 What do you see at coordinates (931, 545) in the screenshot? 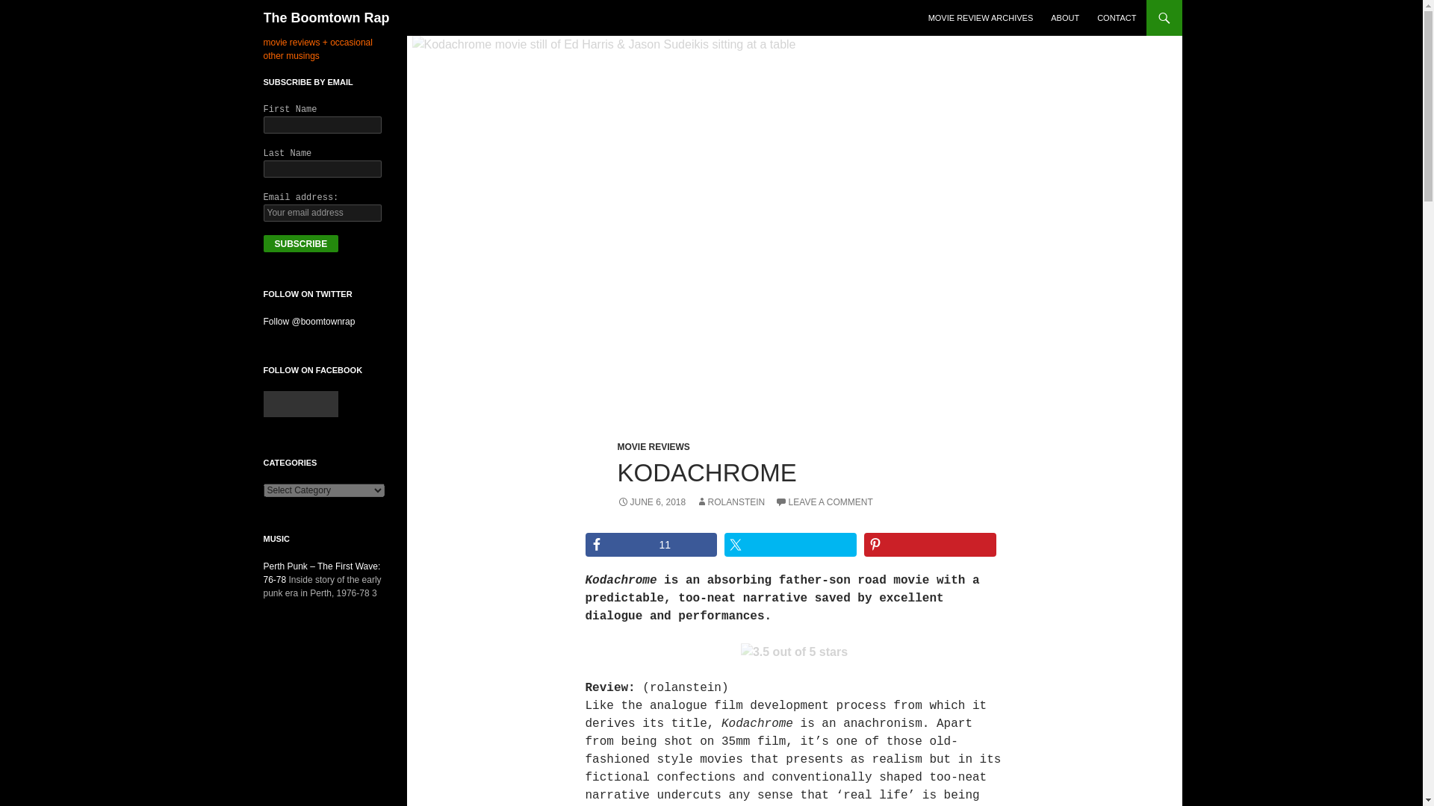
I see `Share on Pinterest` at bounding box center [931, 545].